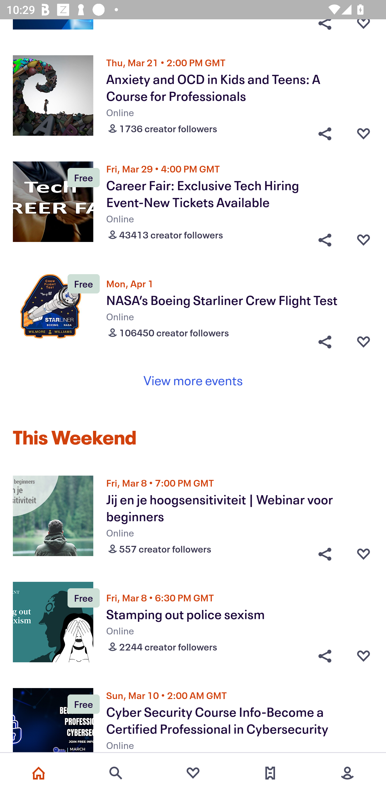  What do you see at coordinates (363, 552) in the screenshot?
I see `Favorite button` at bounding box center [363, 552].